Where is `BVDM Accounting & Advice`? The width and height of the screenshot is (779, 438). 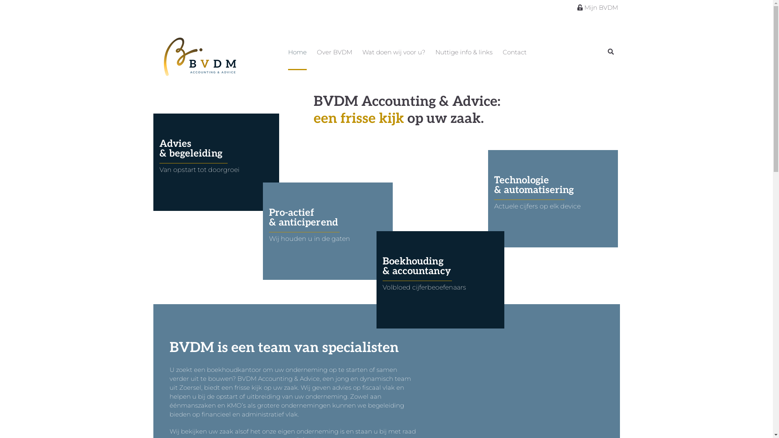
BVDM Accounting & Advice is located at coordinates (200, 80).